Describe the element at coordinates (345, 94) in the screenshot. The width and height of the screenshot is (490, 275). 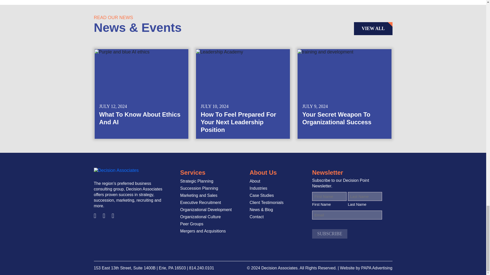
I see `Your Secret Weapon to Organizational Success` at that location.